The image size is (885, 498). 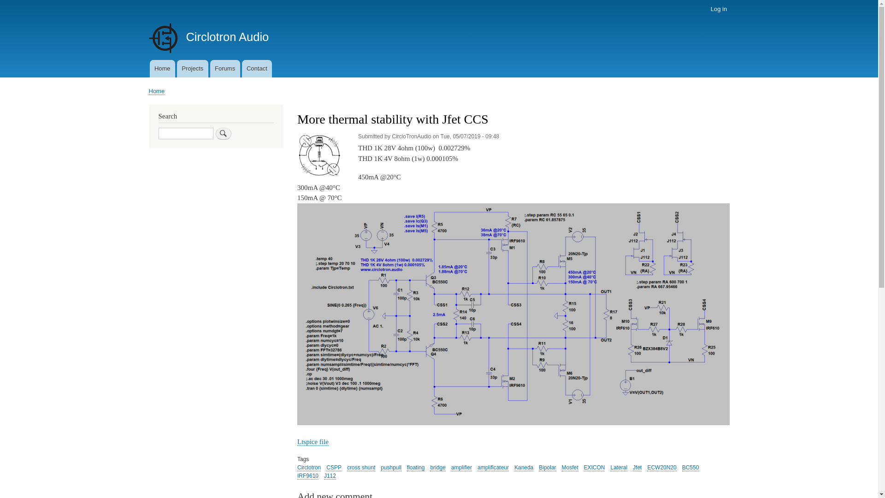 I want to click on J112, so click(x=330, y=476).